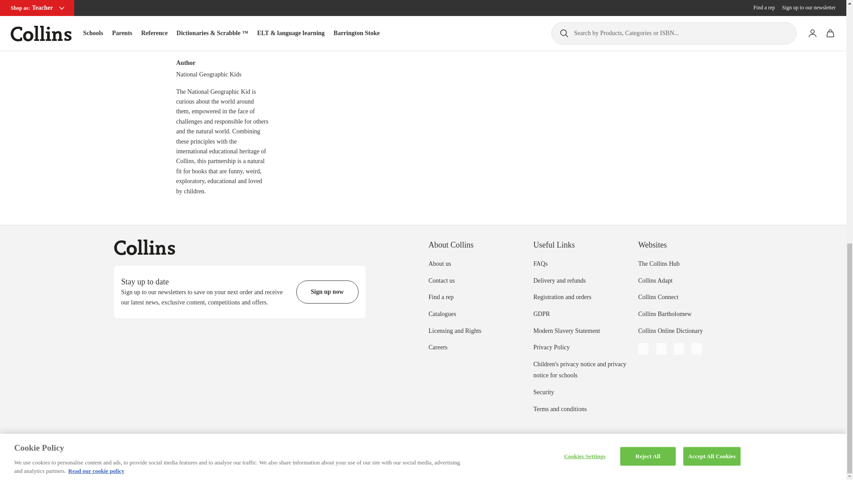 Image resolution: width=853 pixels, height=480 pixels. I want to click on Catalogues, so click(442, 314).